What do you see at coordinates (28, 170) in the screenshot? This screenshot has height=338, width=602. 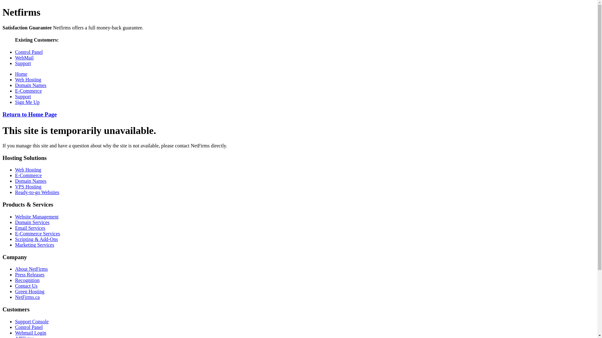 I see `Web Hosting` at bounding box center [28, 170].